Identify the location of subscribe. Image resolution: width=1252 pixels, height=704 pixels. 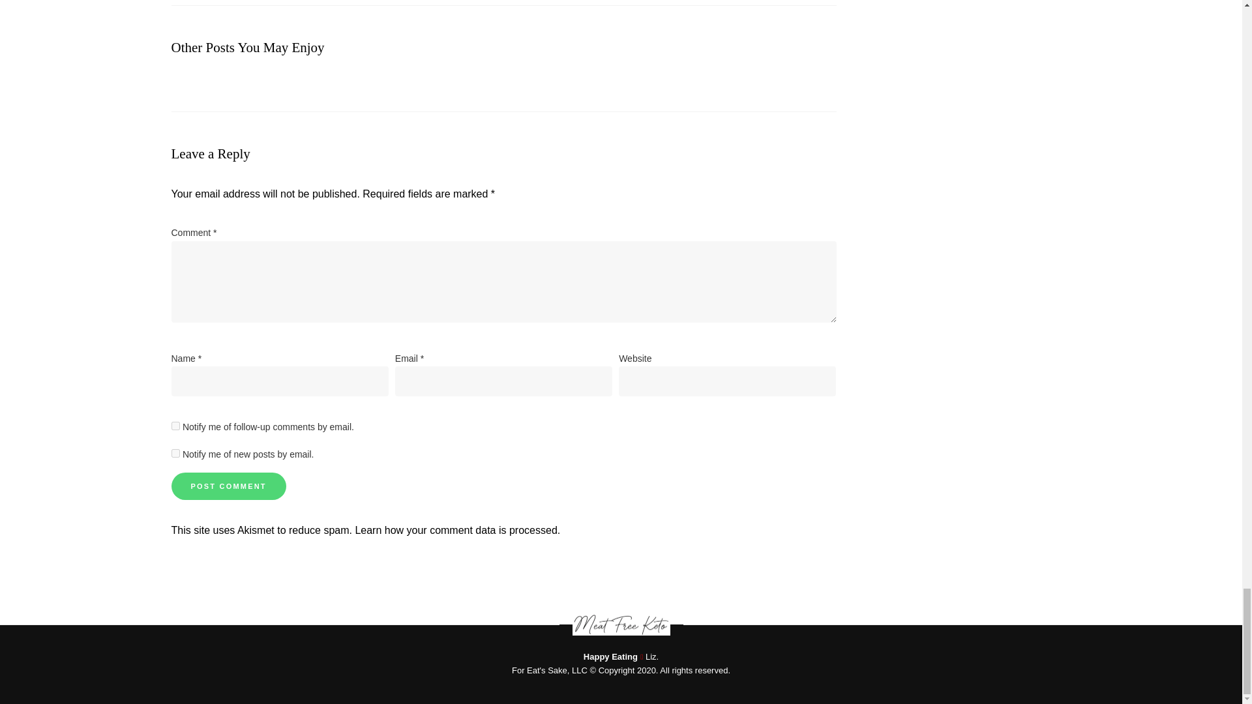
(175, 425).